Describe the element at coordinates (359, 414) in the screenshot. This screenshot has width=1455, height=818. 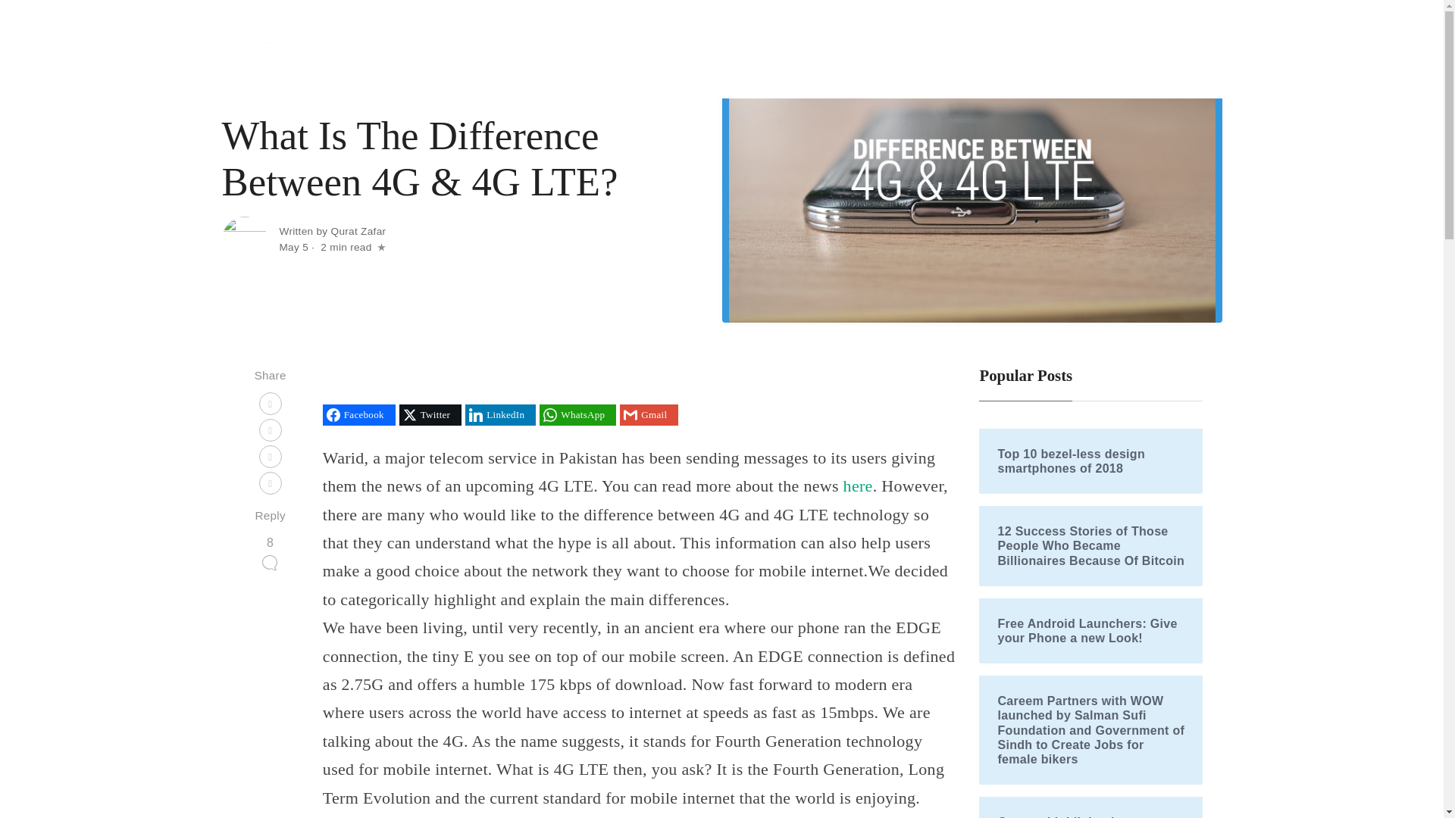
I see `Share on Facebook` at that location.